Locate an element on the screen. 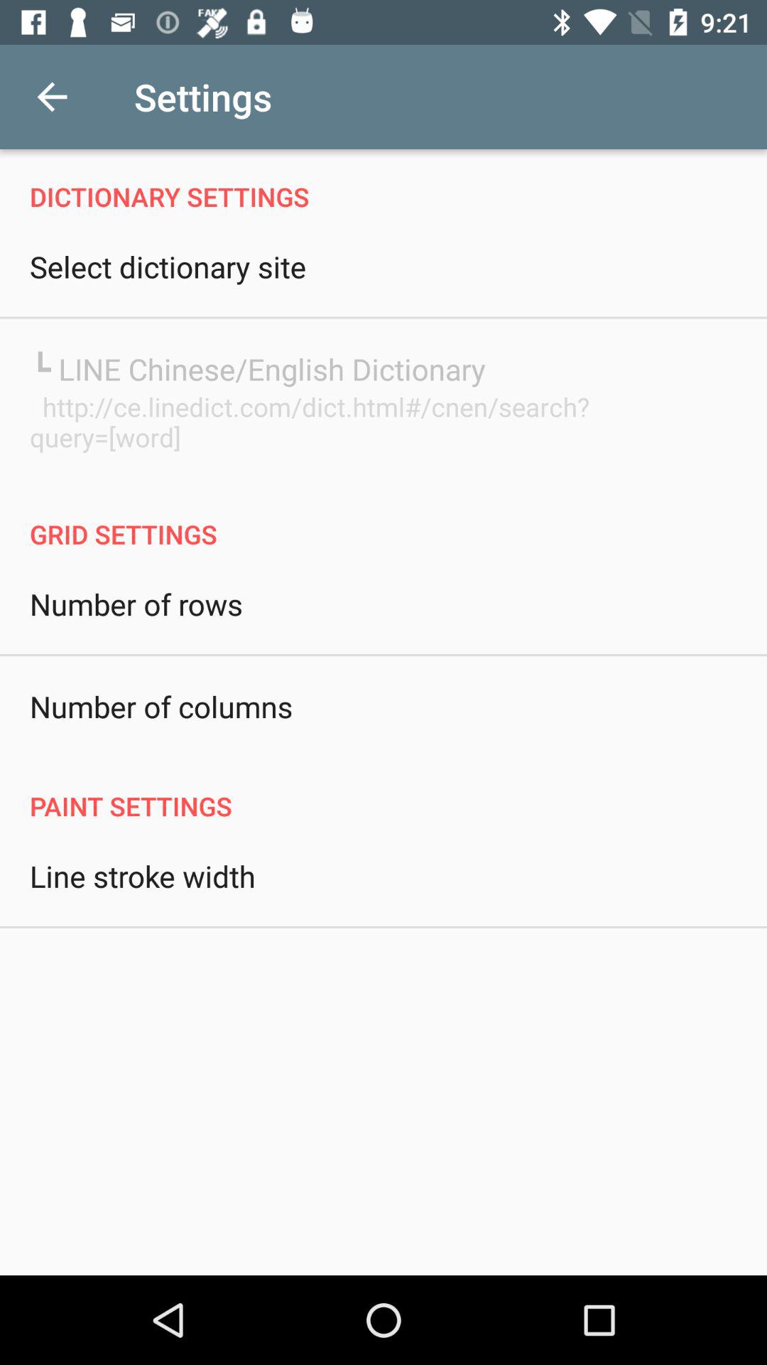  open the paint settings icon is located at coordinates (383, 791).